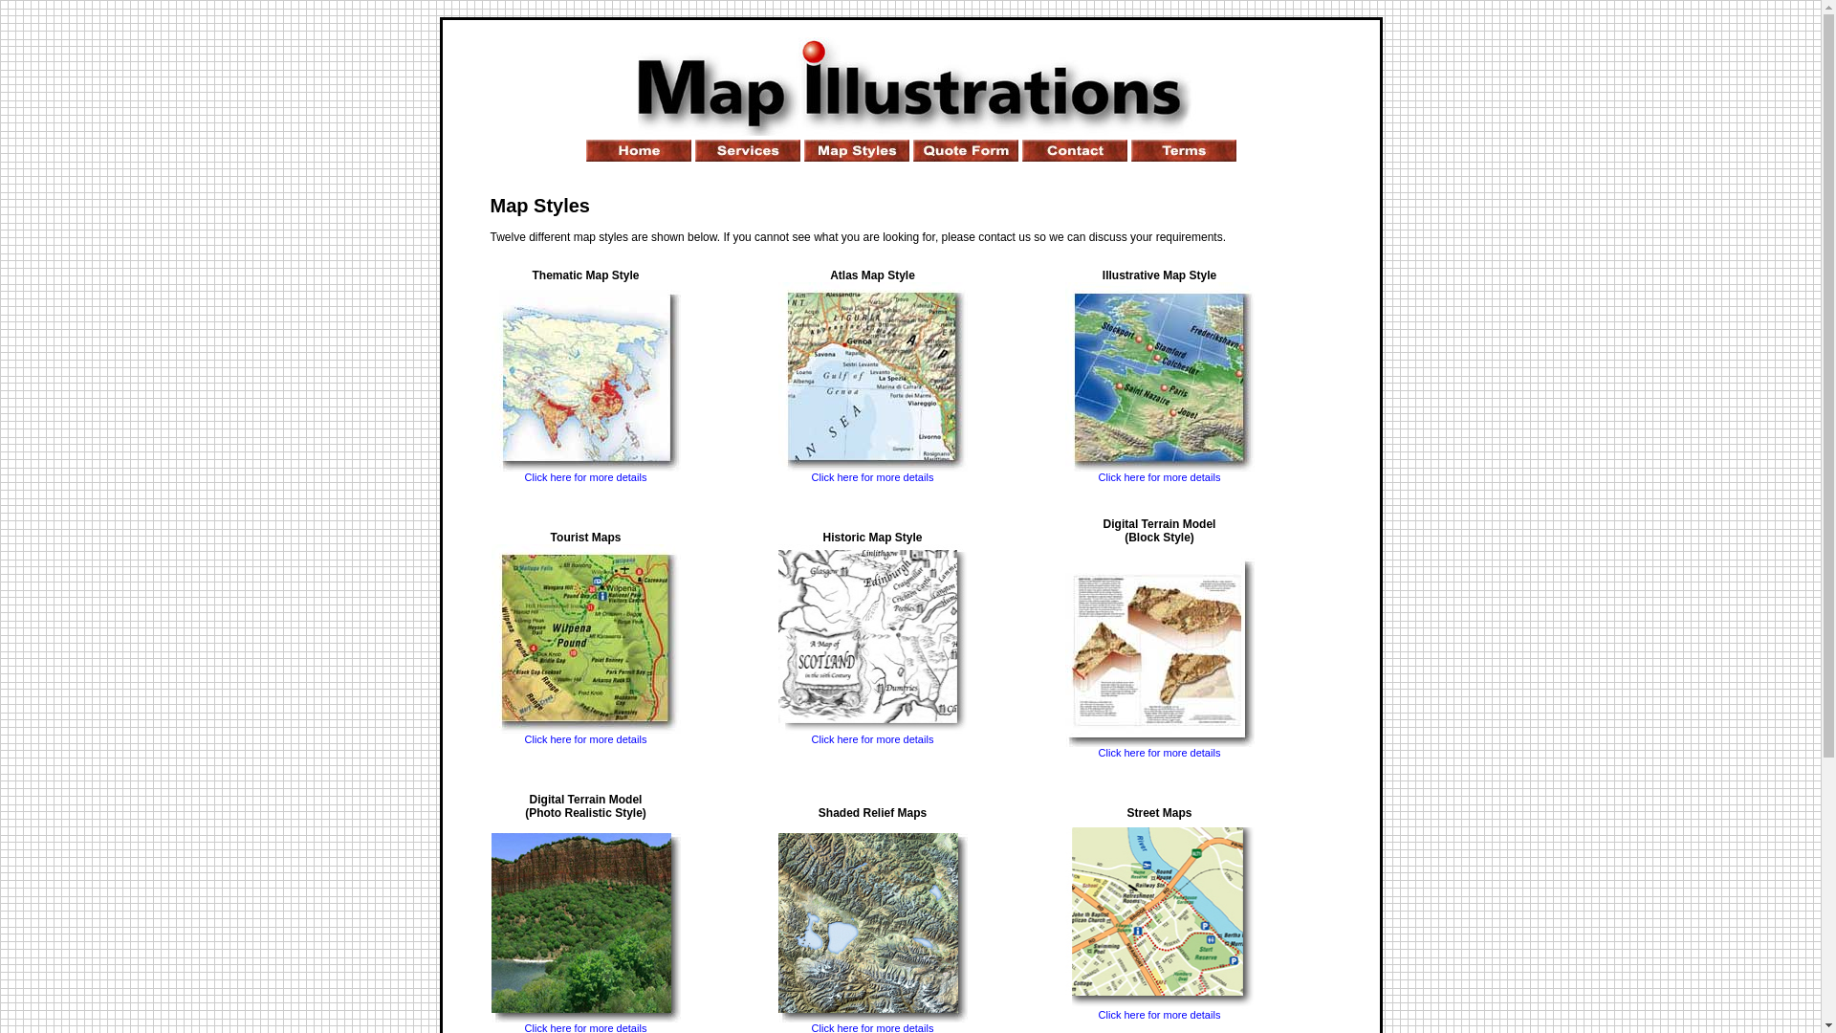 Image resolution: width=1836 pixels, height=1033 pixels. Describe the element at coordinates (873, 473) in the screenshot. I see `Click here for more details` at that location.